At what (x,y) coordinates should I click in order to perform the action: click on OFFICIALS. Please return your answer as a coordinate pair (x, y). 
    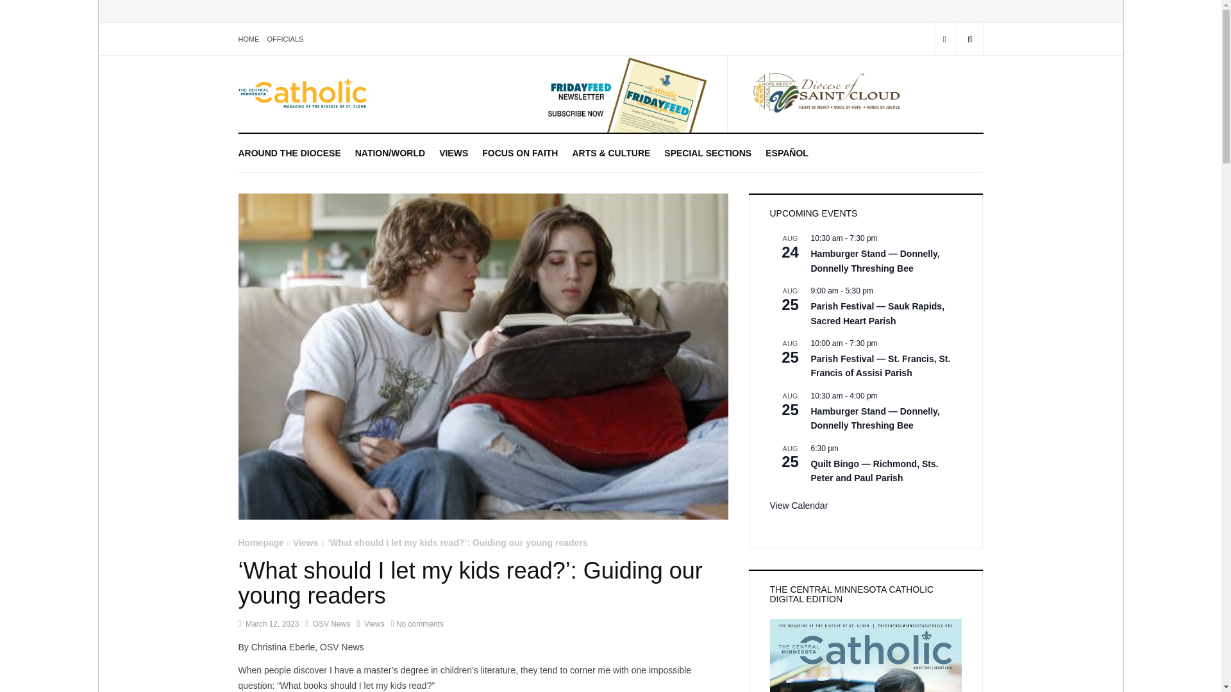
    Looking at the image, I should click on (285, 38).